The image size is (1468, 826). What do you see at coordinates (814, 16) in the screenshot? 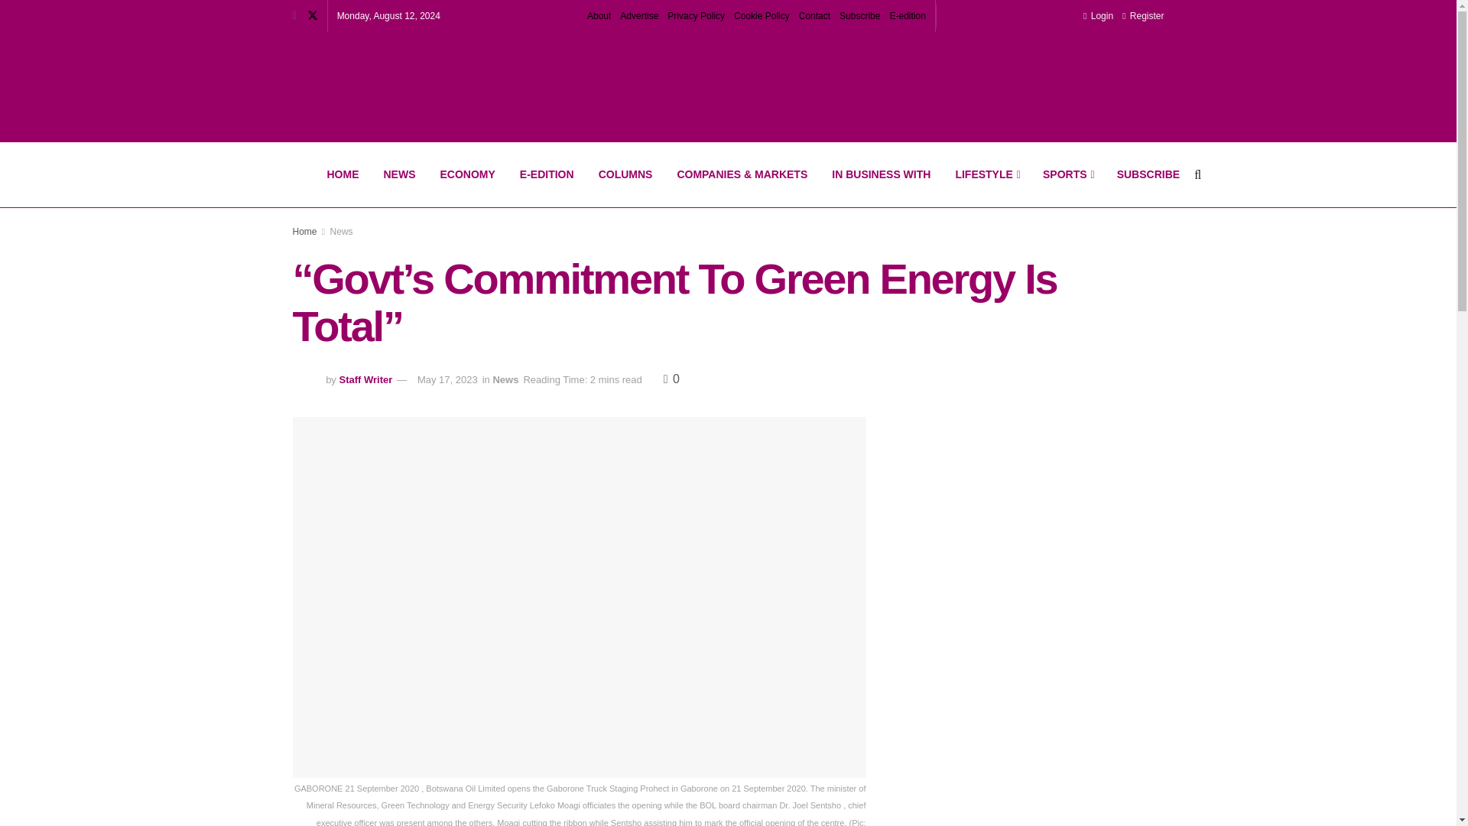
I see `Contact` at bounding box center [814, 16].